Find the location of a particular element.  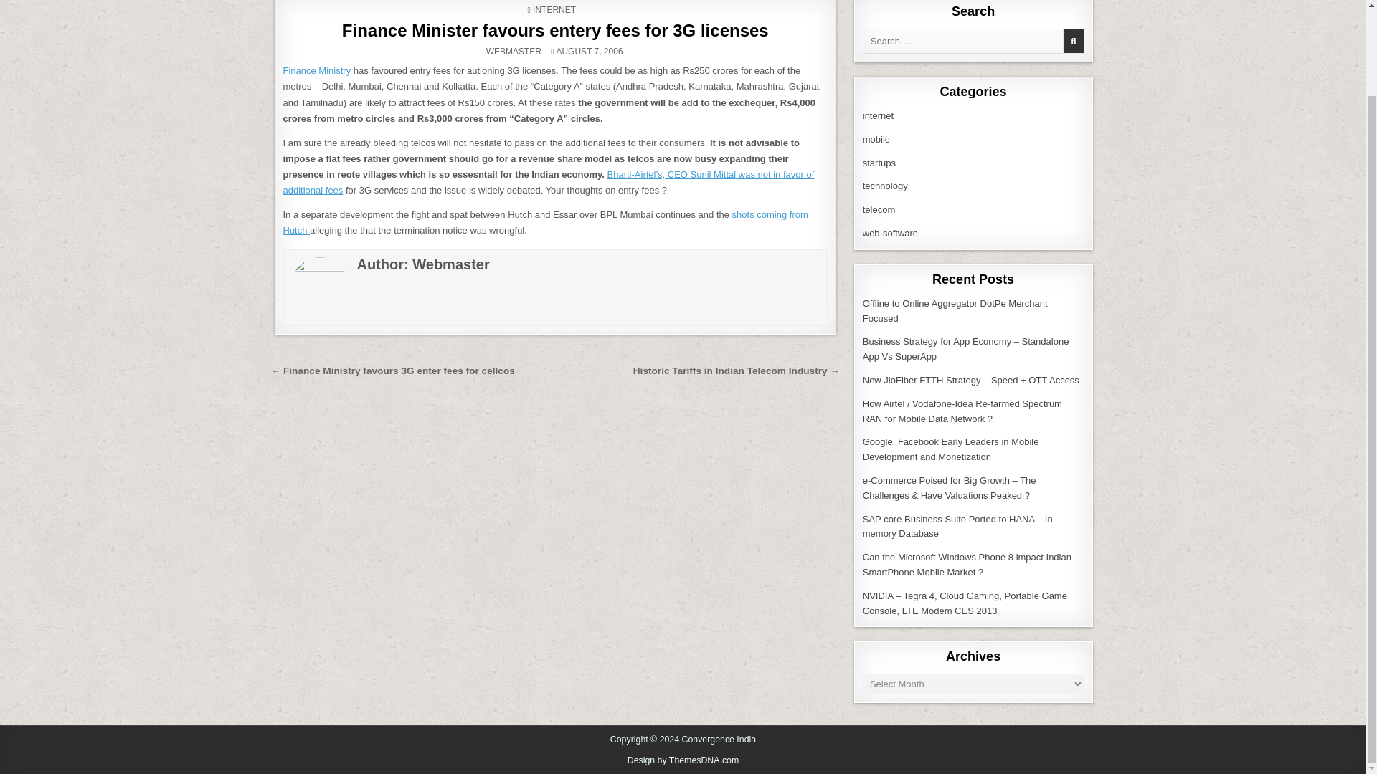

Research and Analysis on the Indian Internet and Broadband  is located at coordinates (878, 115).